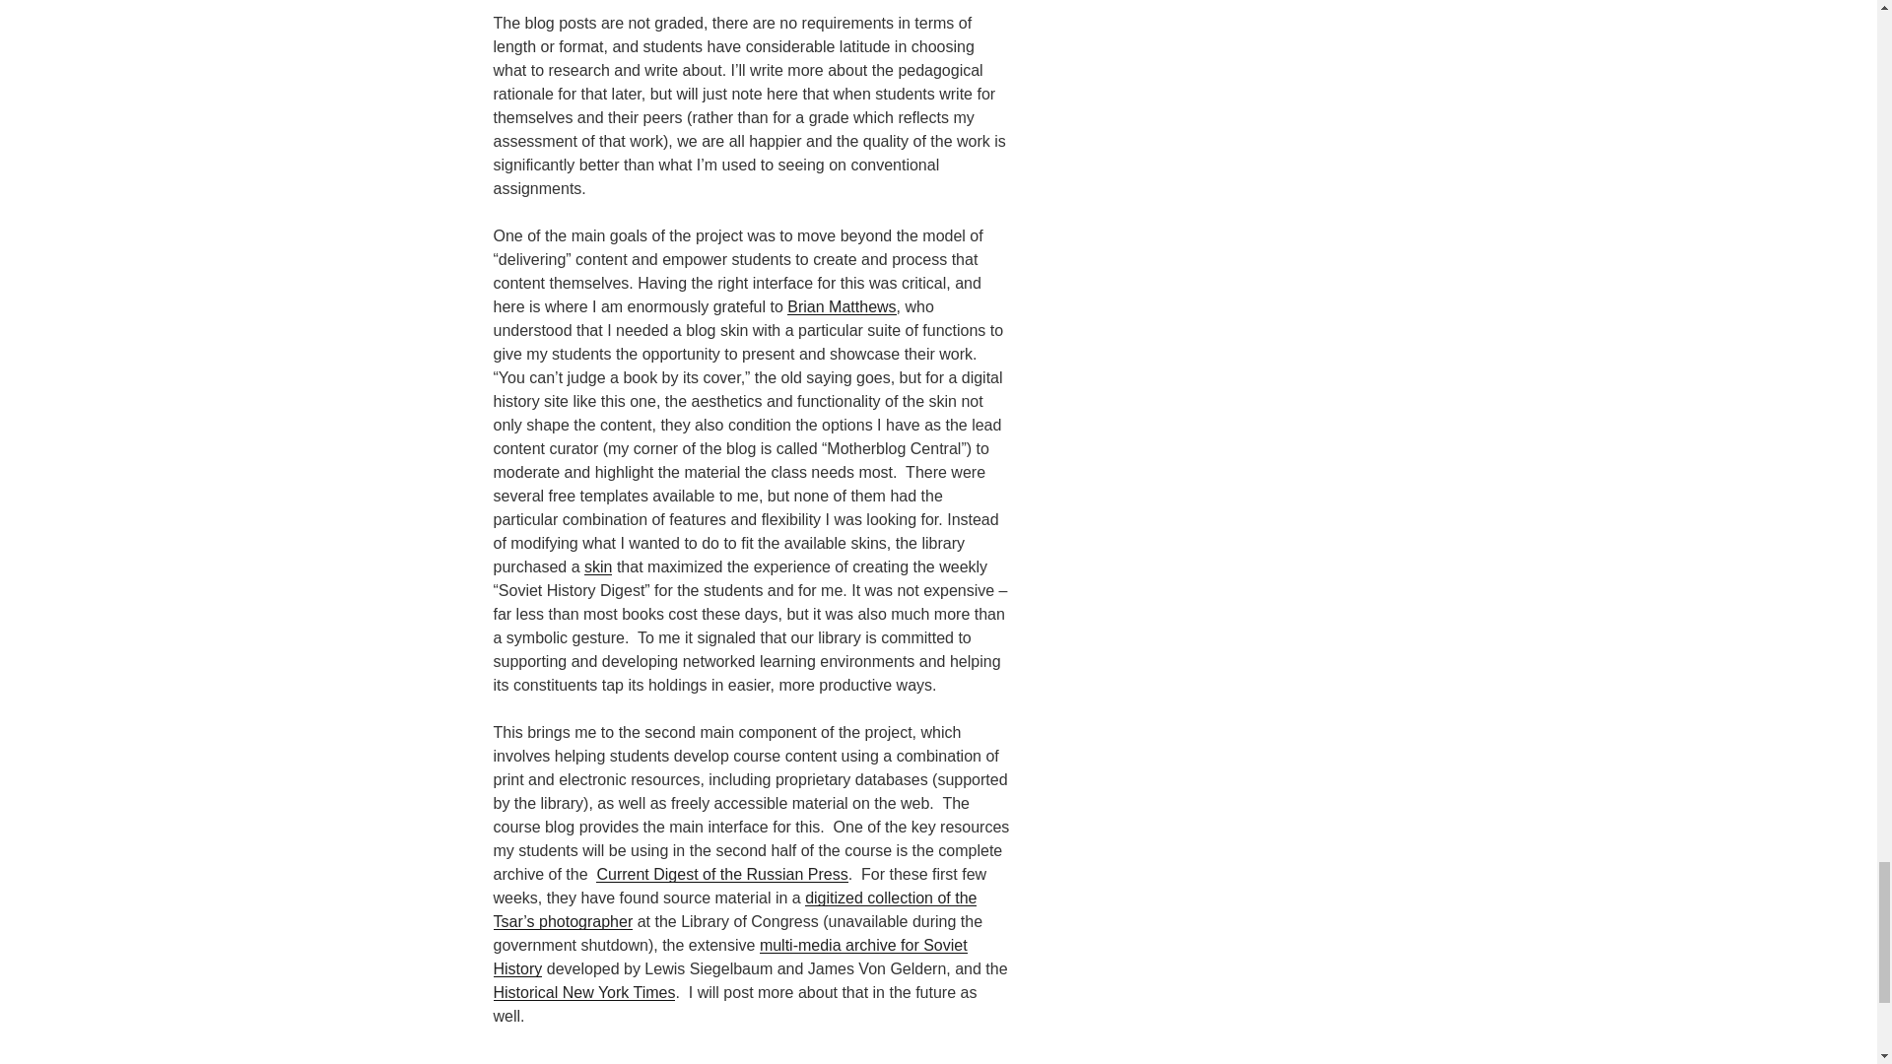 The image size is (1892, 1064). I want to click on Brian Matthews, so click(841, 306).